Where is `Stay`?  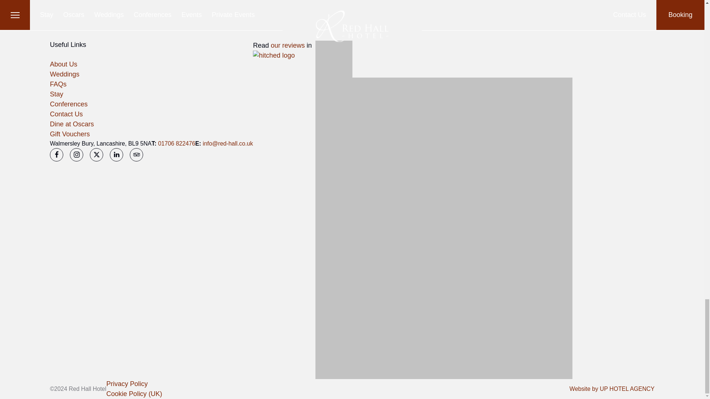
Stay is located at coordinates (56, 94).